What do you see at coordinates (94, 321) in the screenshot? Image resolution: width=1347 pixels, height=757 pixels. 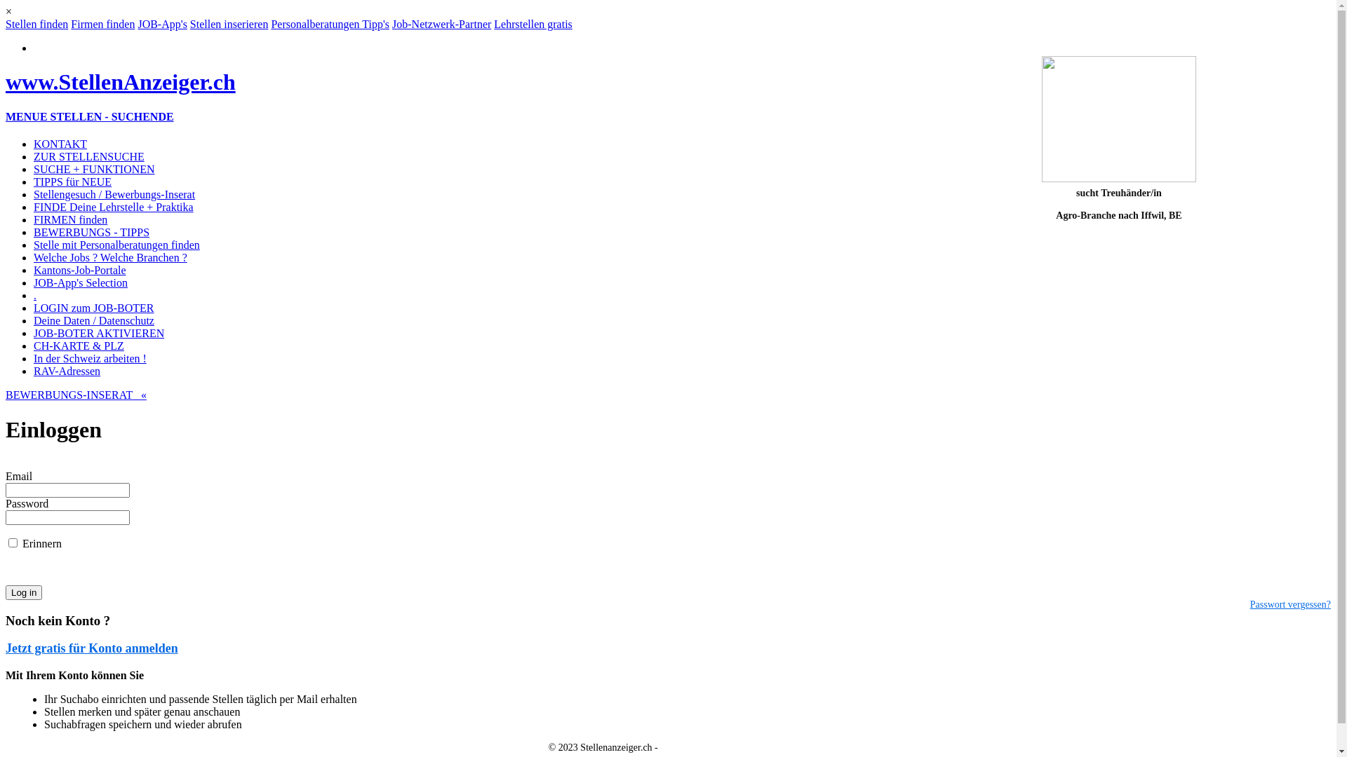 I see `Deine Daten / Datenschutz` at bounding box center [94, 321].